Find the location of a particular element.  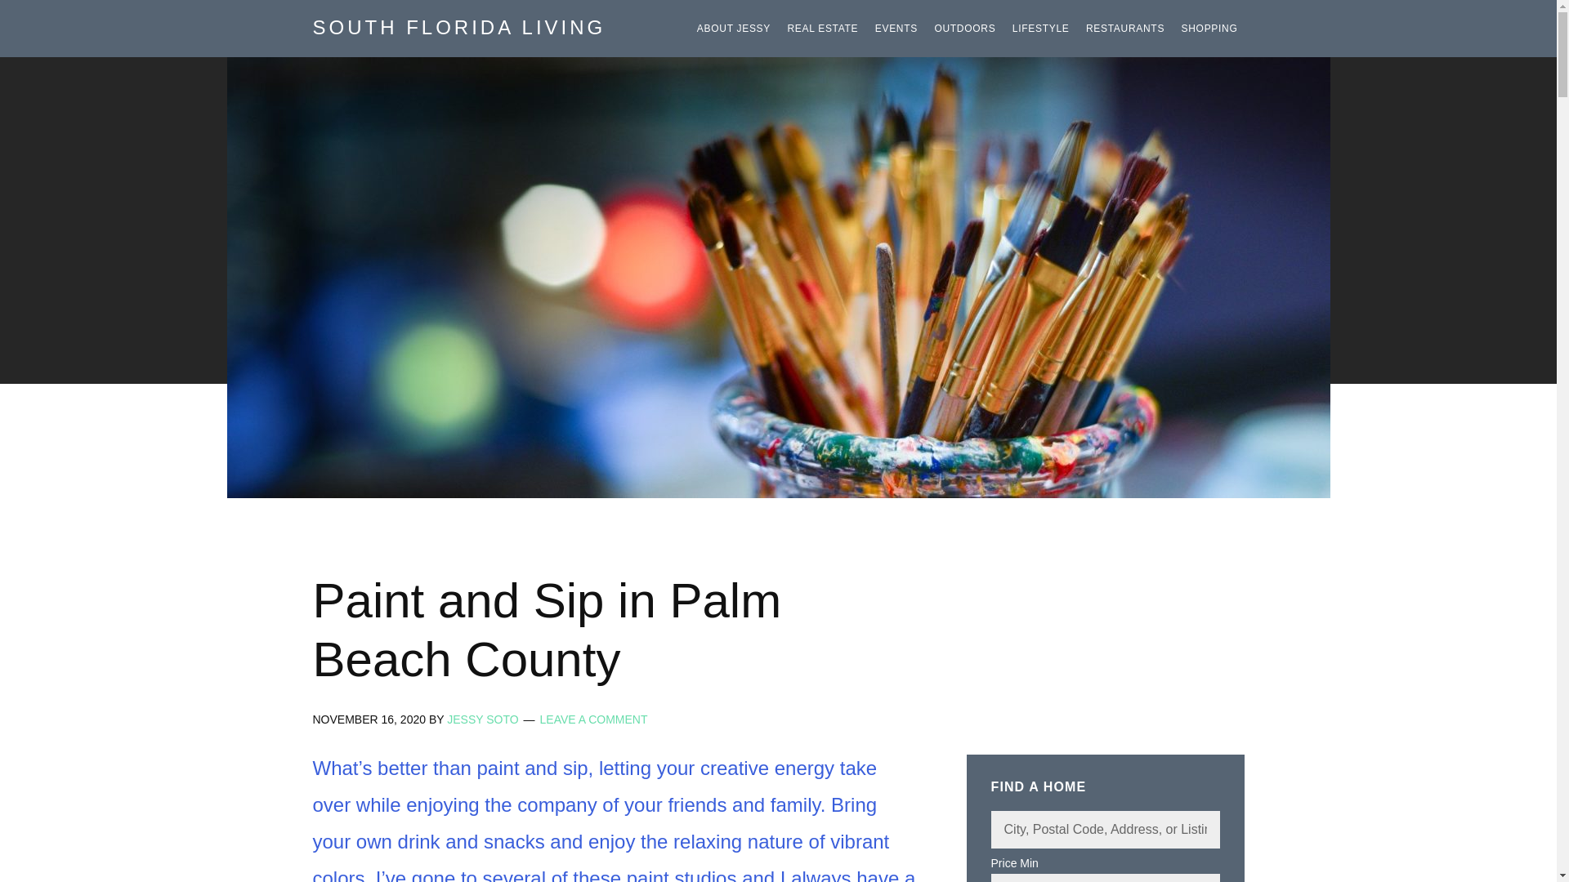

SOUTH FLORIDA LIVING is located at coordinates (459, 28).